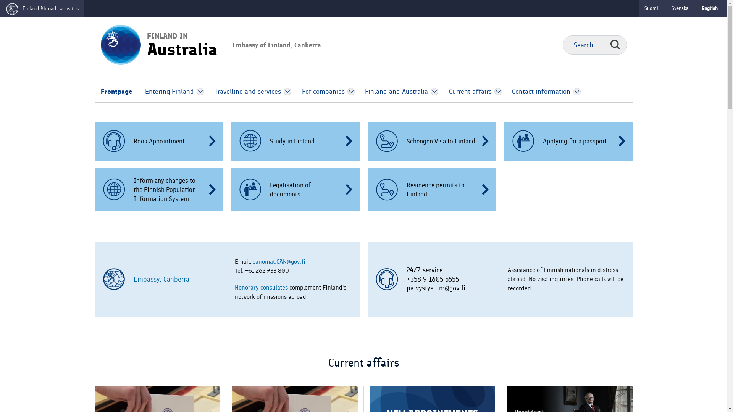 This screenshot has width=733, height=412. Describe the element at coordinates (568, 141) in the screenshot. I see `Applying for a passport` at that location.